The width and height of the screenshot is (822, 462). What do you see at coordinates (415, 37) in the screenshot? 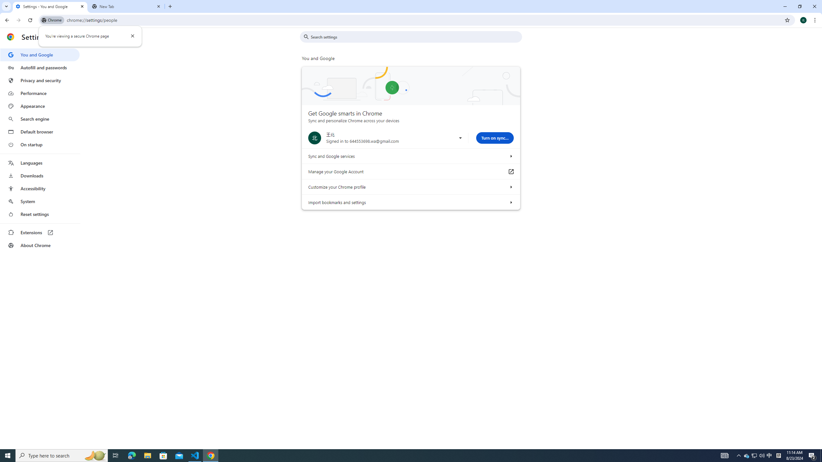
I see `Search settings` at bounding box center [415, 37].